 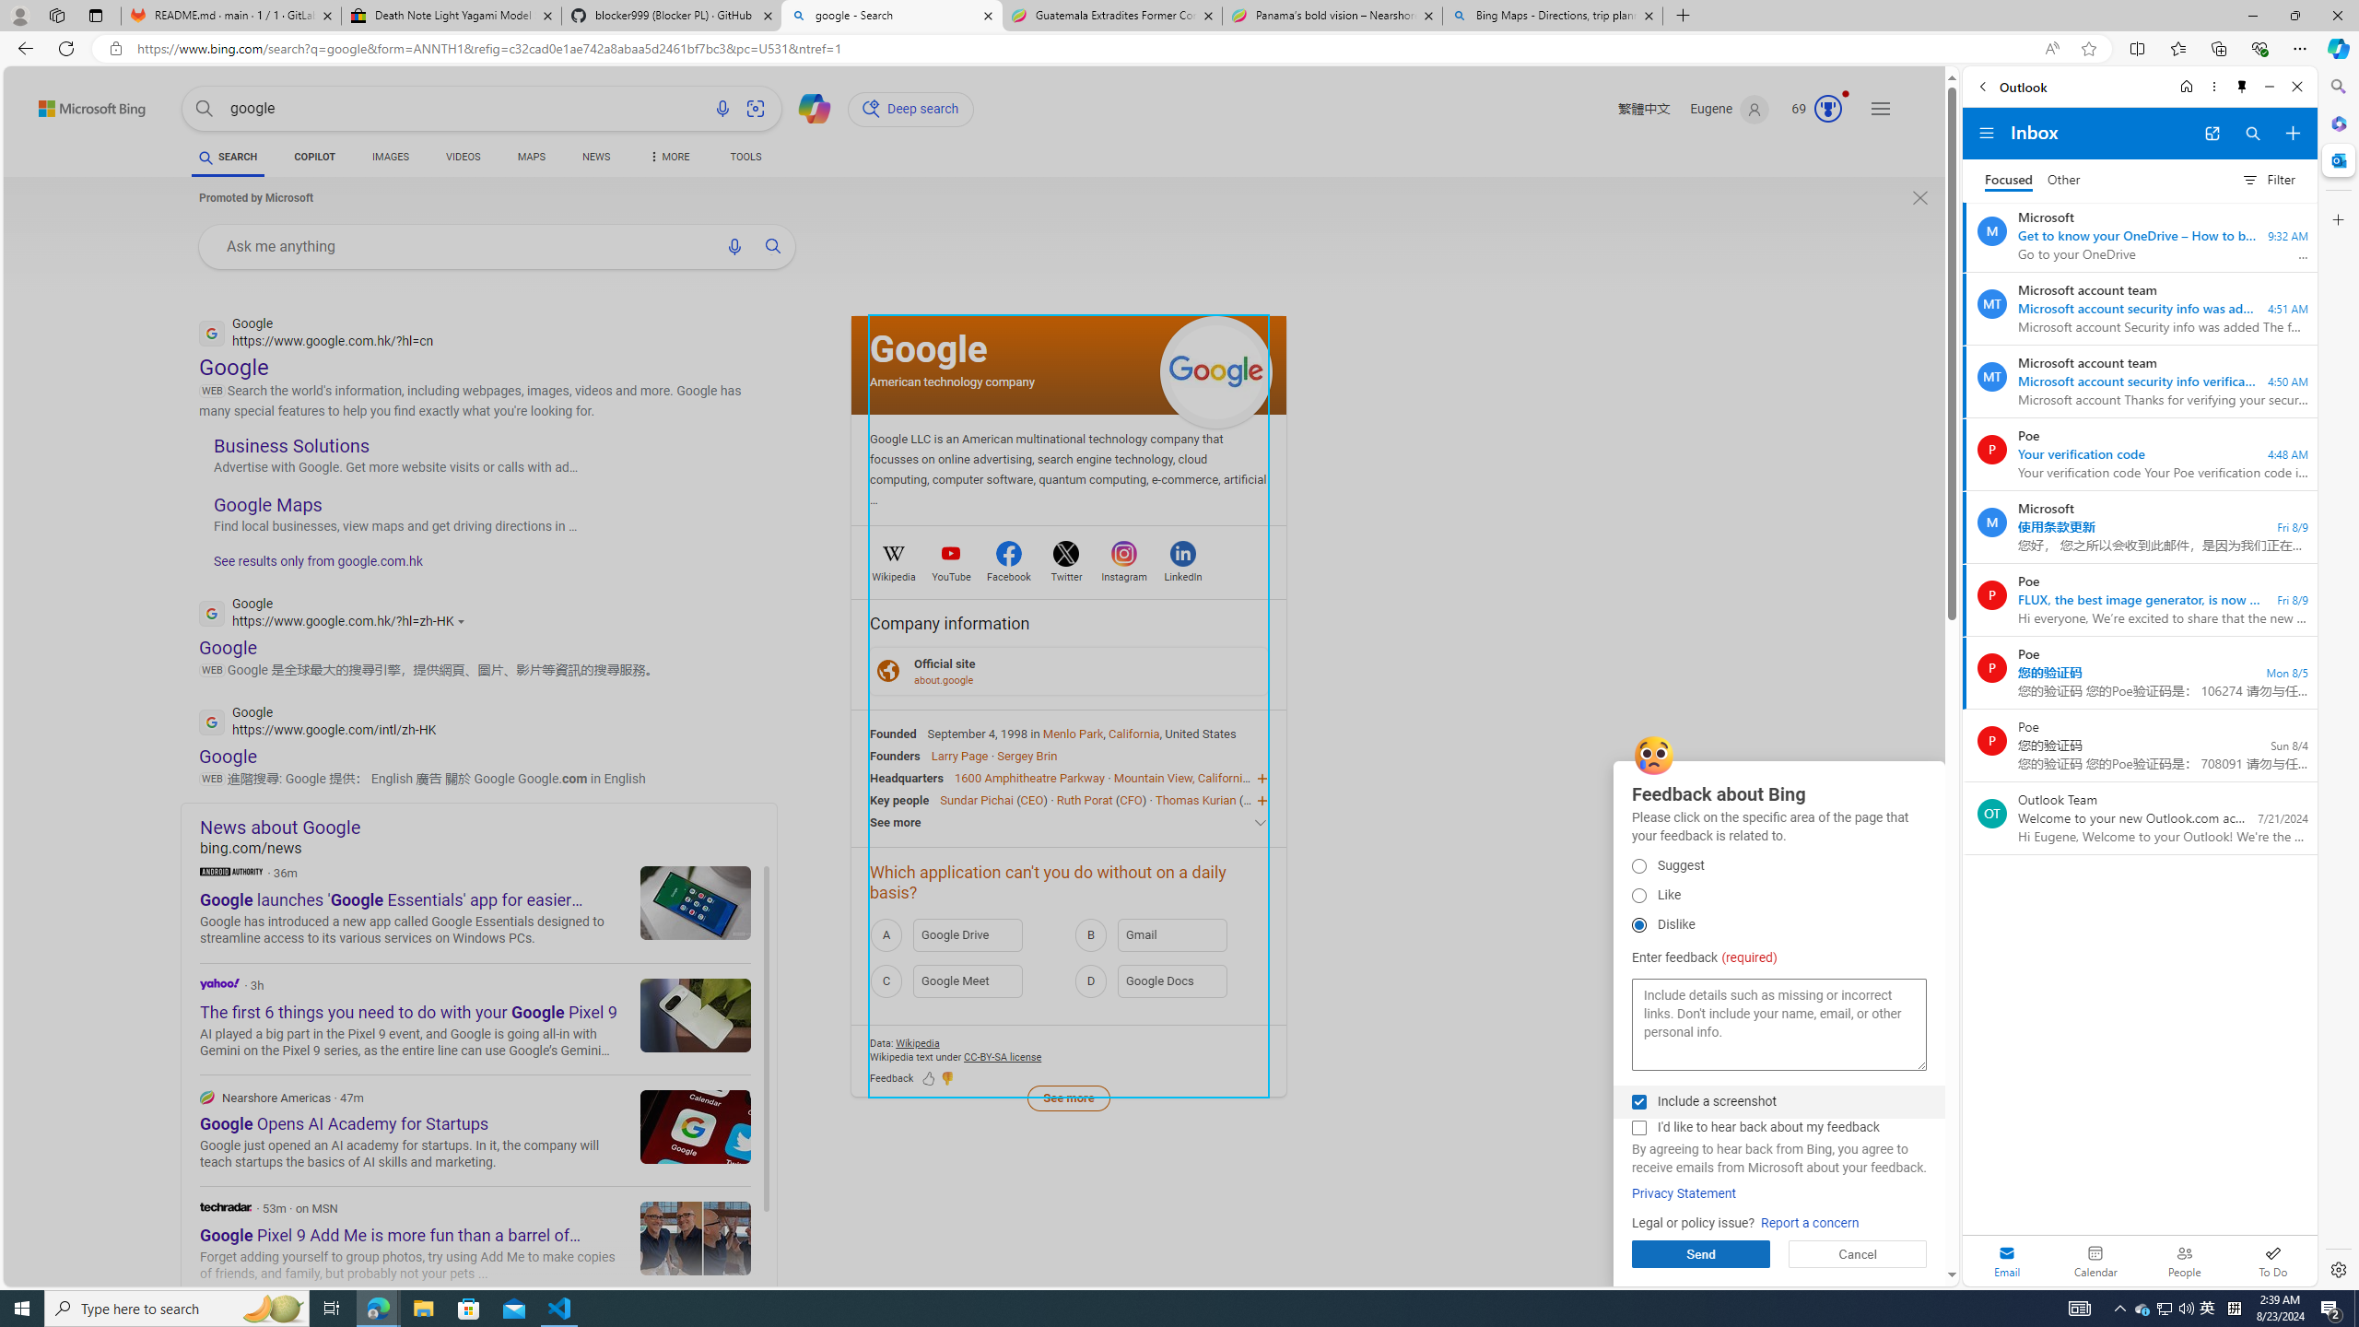 I want to click on Cancel, so click(x=1858, y=1254).